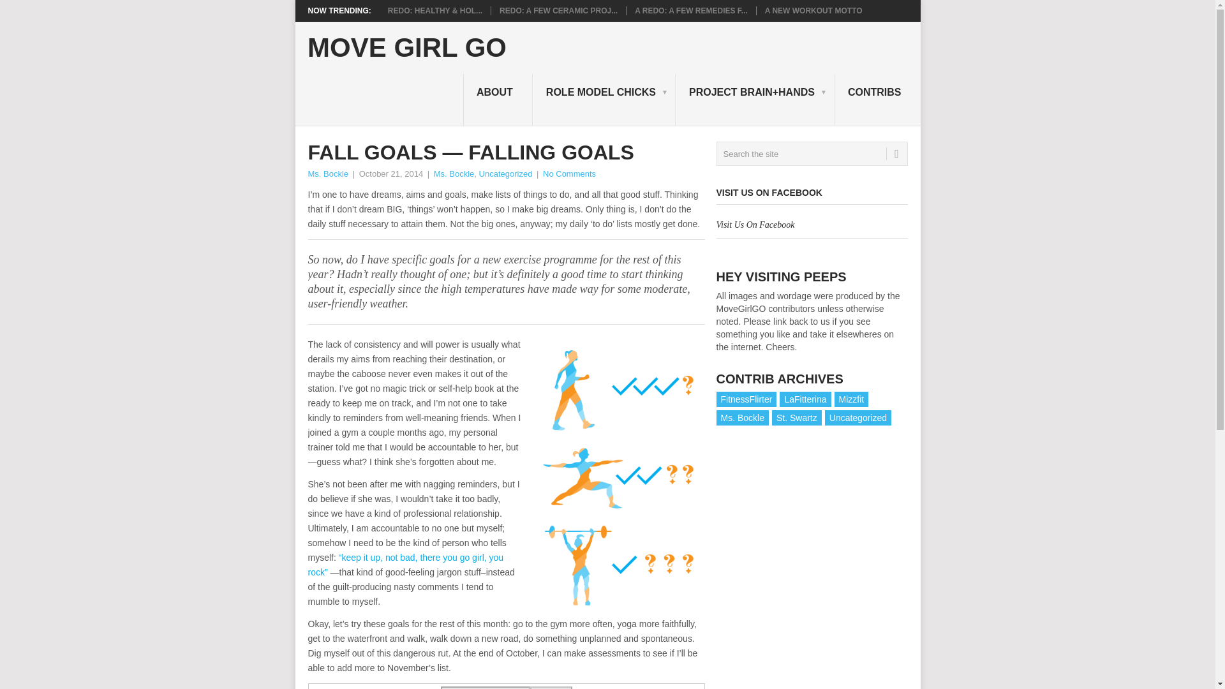 The image size is (1225, 689). Describe the element at coordinates (768, 192) in the screenshot. I see `VISIT US ON FACEBOOK` at that location.